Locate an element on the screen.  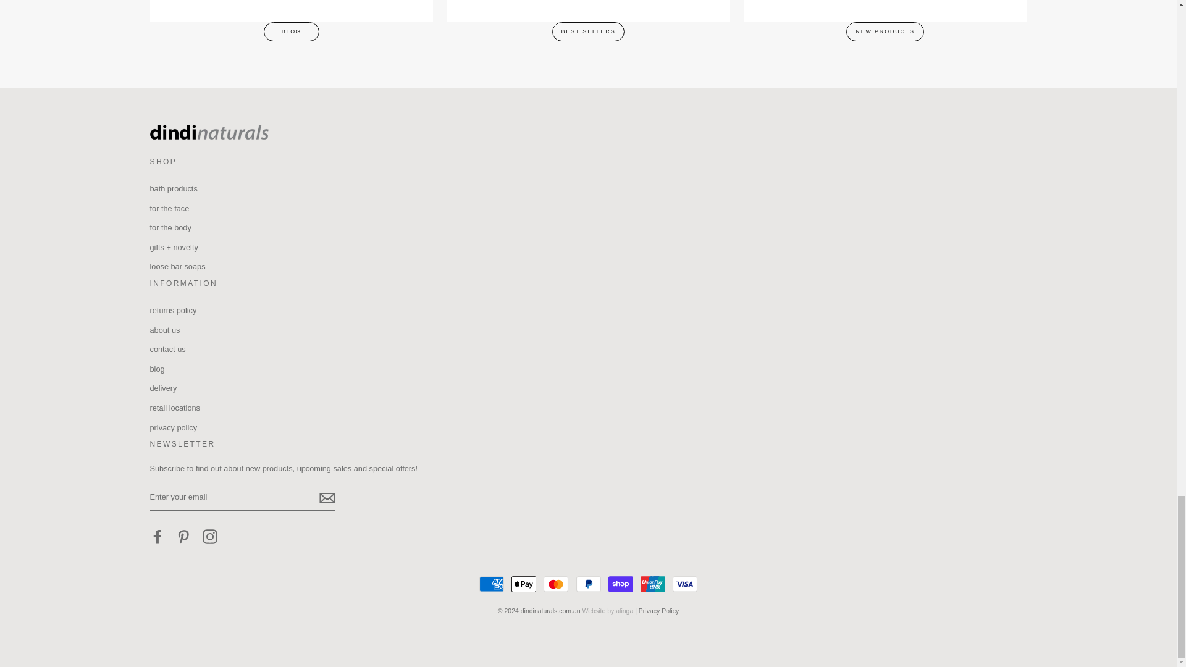
Mastercard is located at coordinates (555, 584).